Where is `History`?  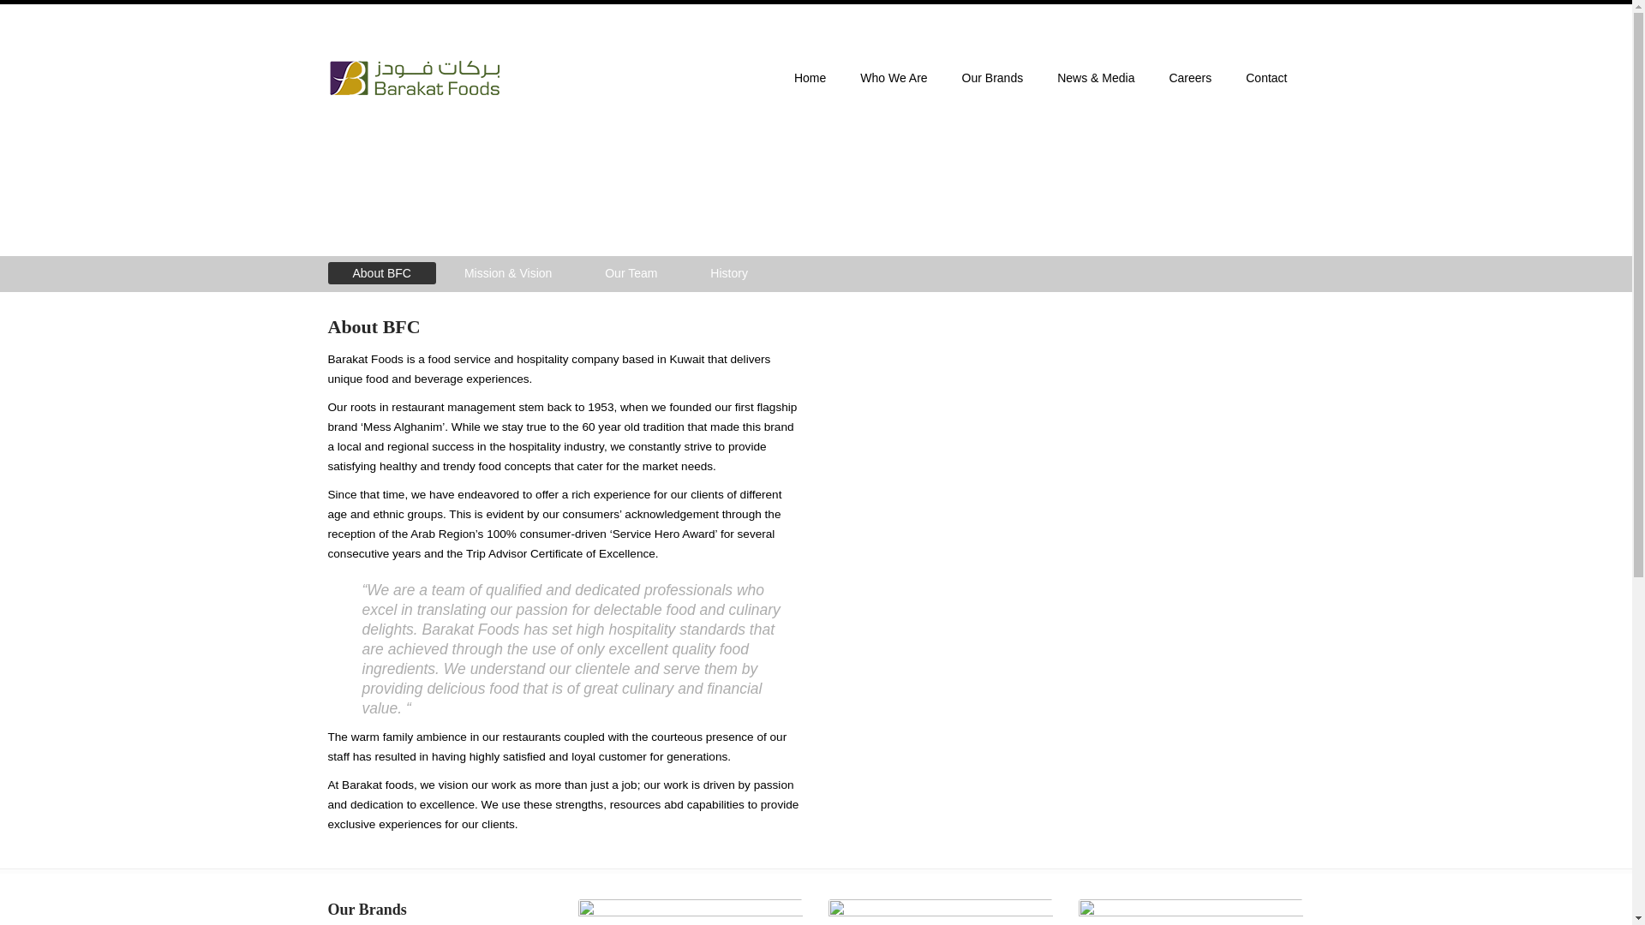 History is located at coordinates (729, 272).